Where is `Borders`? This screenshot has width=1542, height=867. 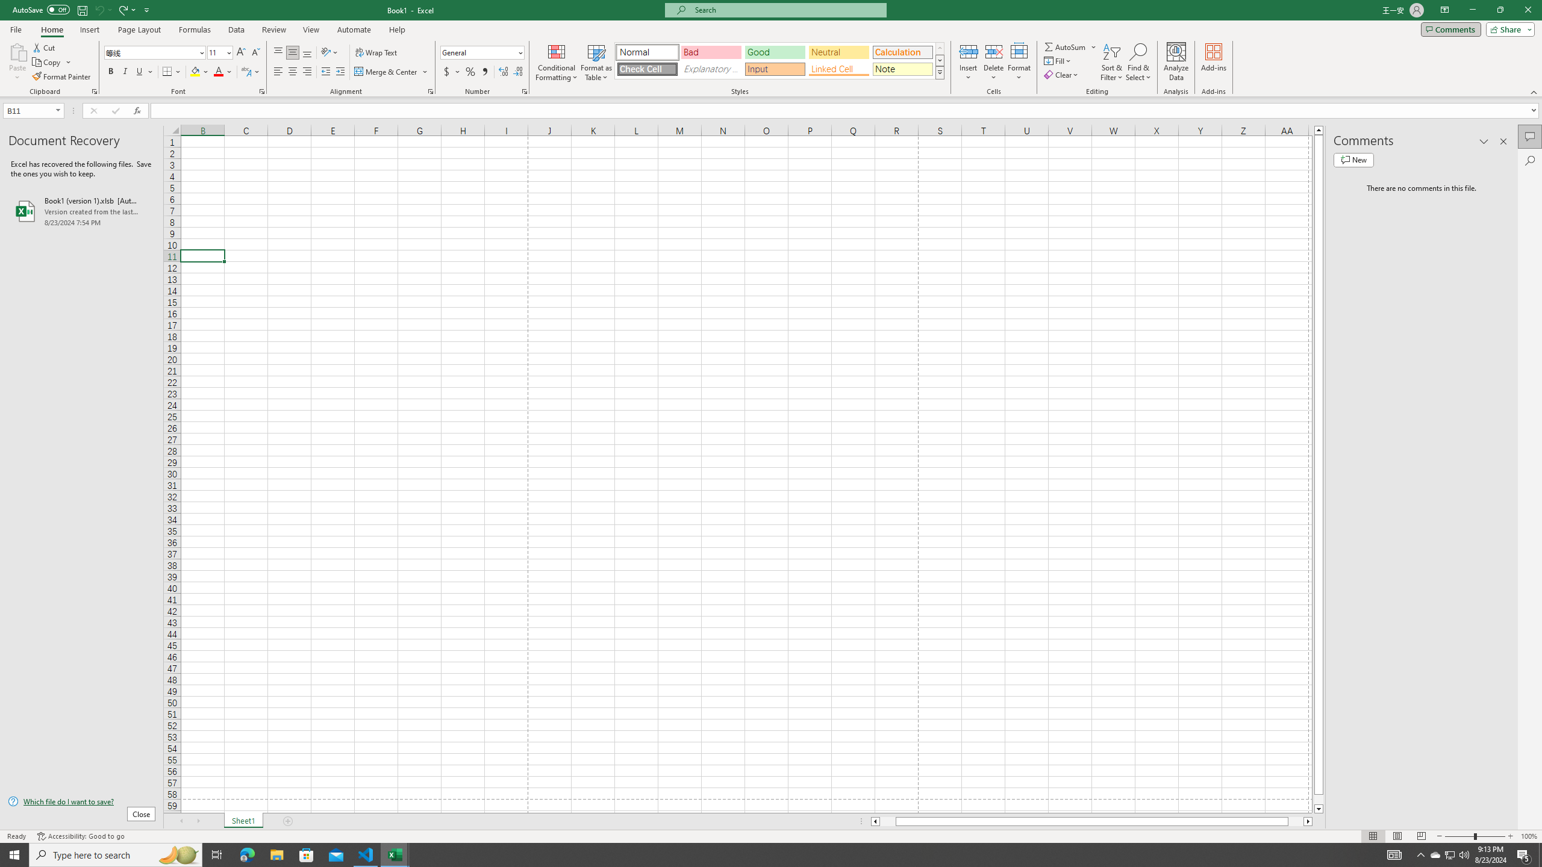 Borders is located at coordinates (172, 72).